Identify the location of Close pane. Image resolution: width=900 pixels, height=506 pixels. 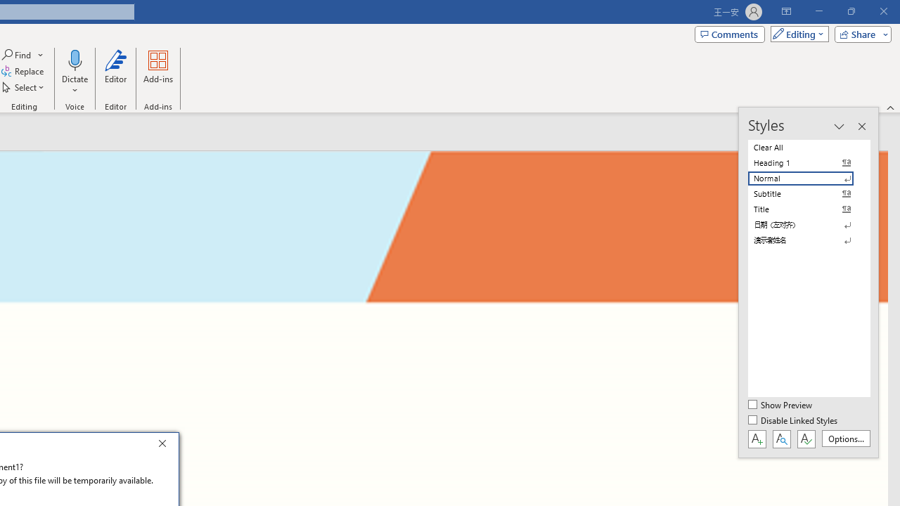
(861, 126).